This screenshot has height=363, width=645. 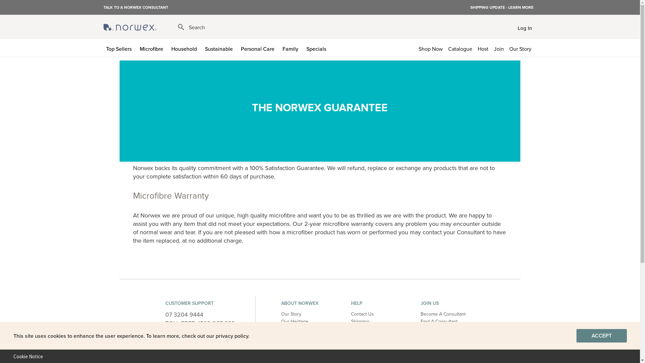 What do you see at coordinates (460, 48) in the screenshot?
I see `Catalogue` at bounding box center [460, 48].